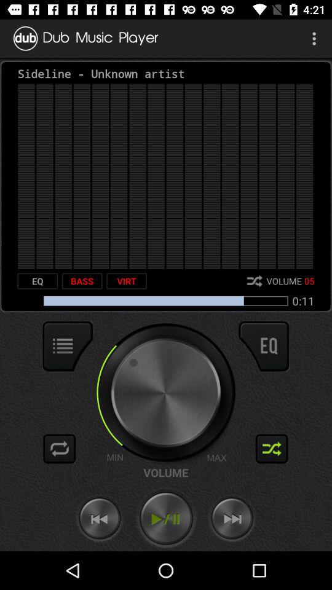 The height and width of the screenshot is (590, 332). What do you see at coordinates (232, 519) in the screenshot?
I see `next track` at bounding box center [232, 519].